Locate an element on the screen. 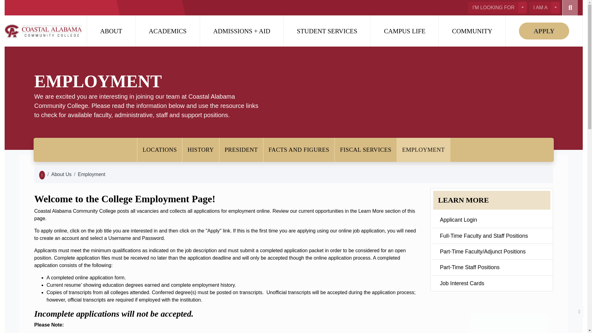 The image size is (592, 333). employment is located at coordinates (91, 175).